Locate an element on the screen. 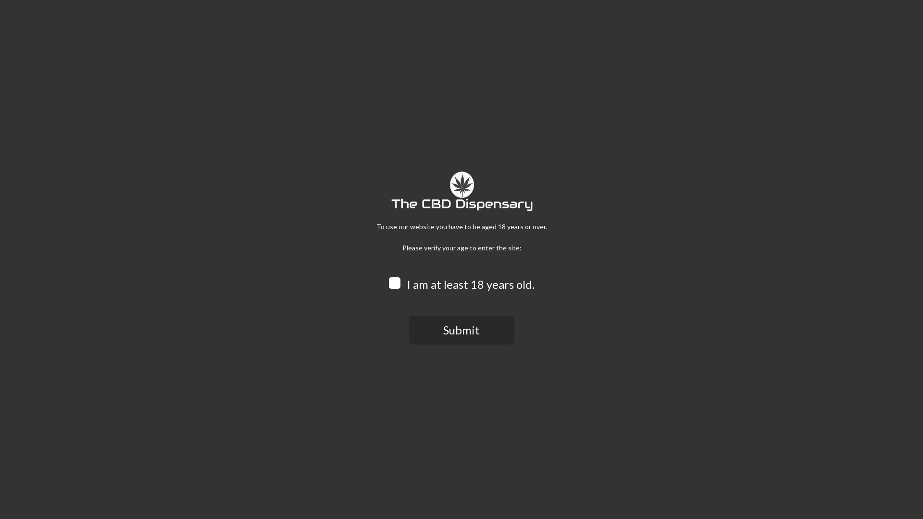 This screenshot has height=519, width=923. LOGIN / REGISTER is located at coordinates (669, 18).